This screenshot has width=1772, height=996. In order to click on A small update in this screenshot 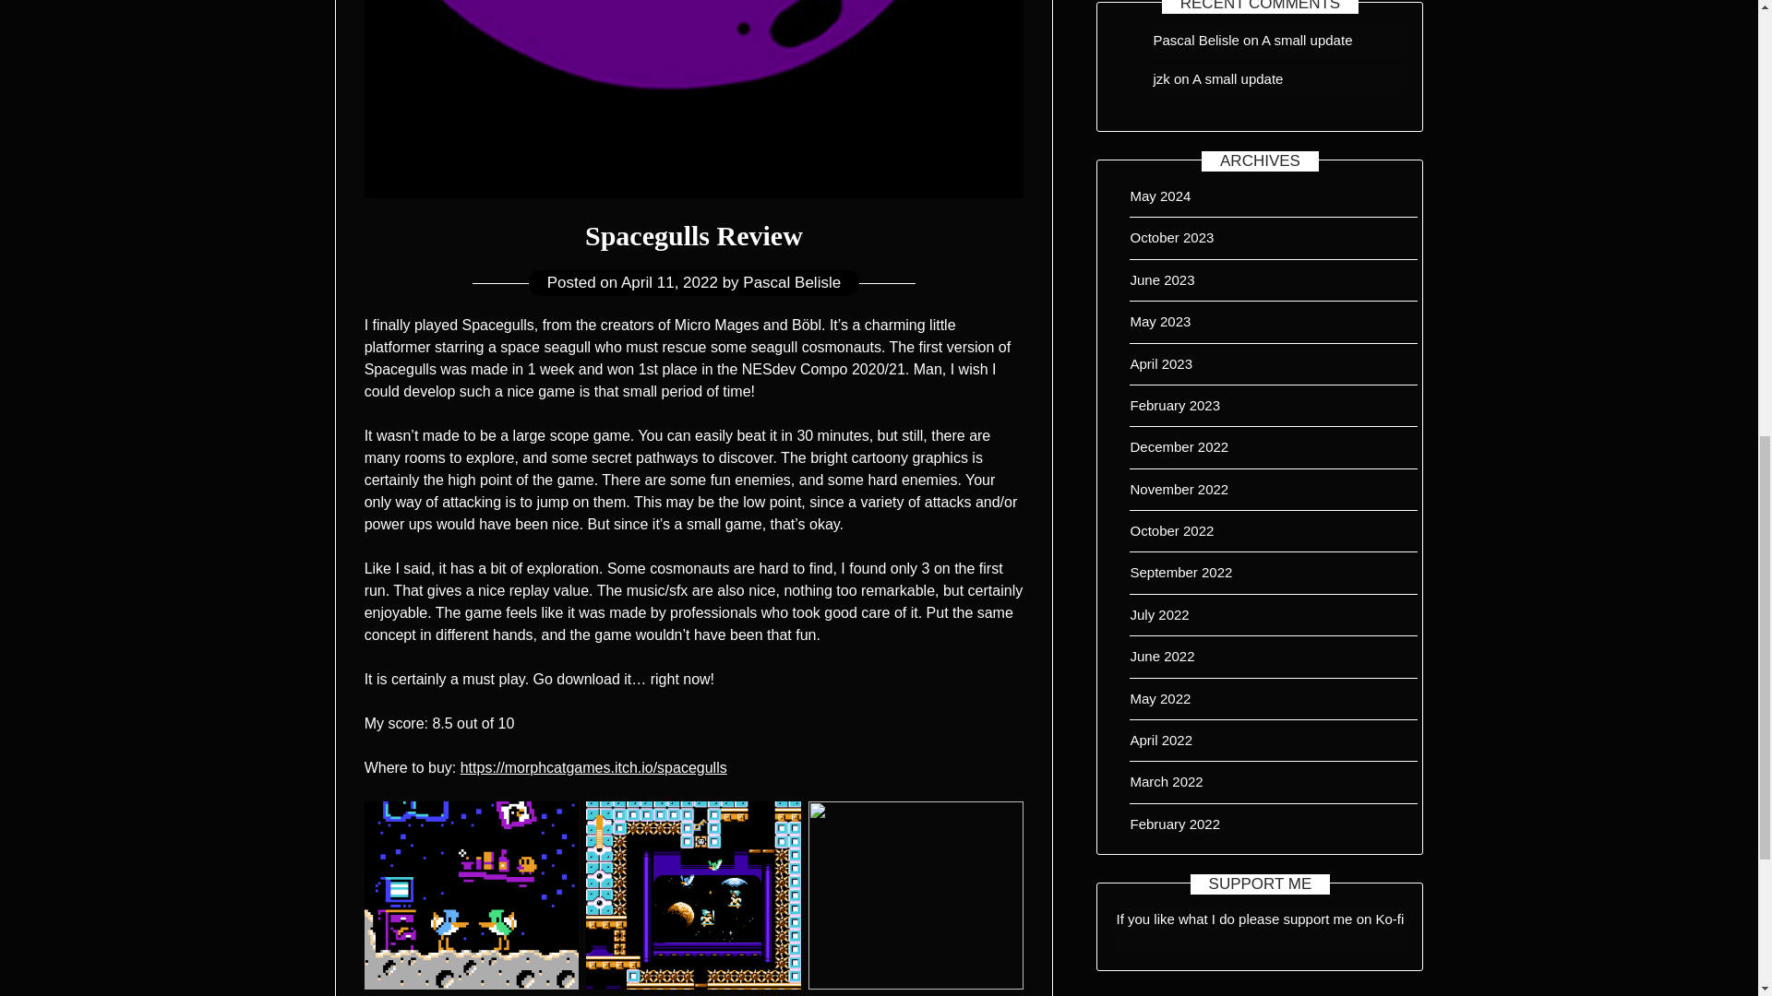, I will do `click(1307, 39)`.